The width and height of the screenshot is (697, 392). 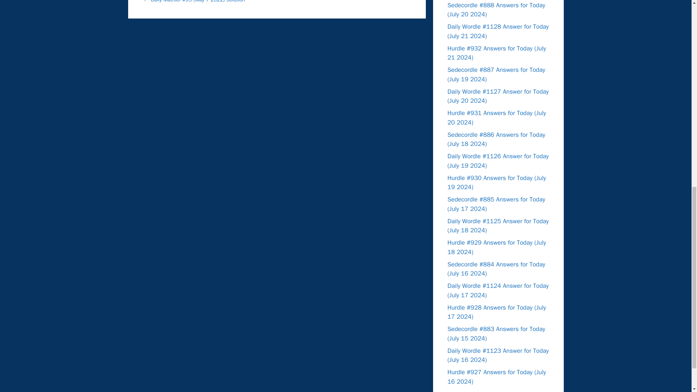 What do you see at coordinates (198, 1) in the screenshot?
I see `Next` at bounding box center [198, 1].